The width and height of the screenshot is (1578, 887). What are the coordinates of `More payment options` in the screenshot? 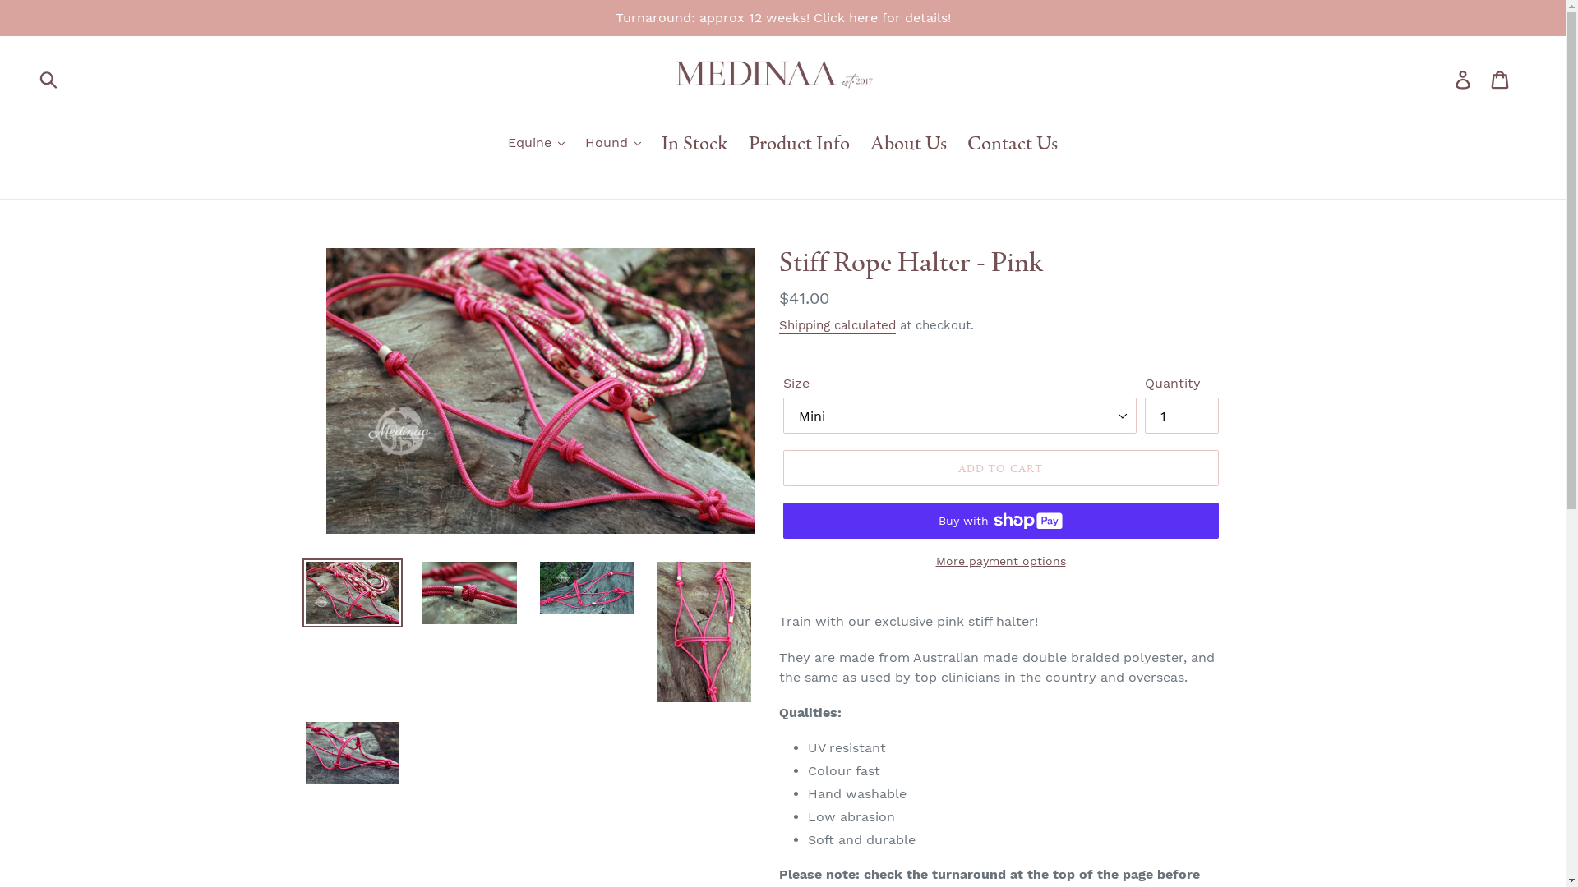 It's located at (1000, 562).